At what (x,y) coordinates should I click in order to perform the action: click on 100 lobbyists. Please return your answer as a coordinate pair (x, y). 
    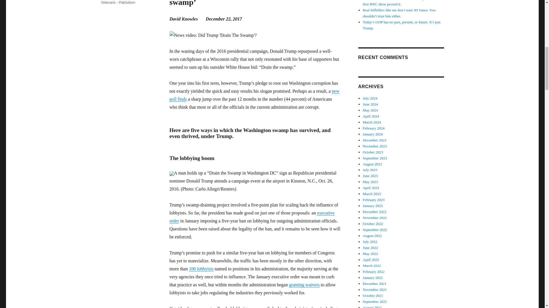
    Looking at the image, I should click on (201, 269).